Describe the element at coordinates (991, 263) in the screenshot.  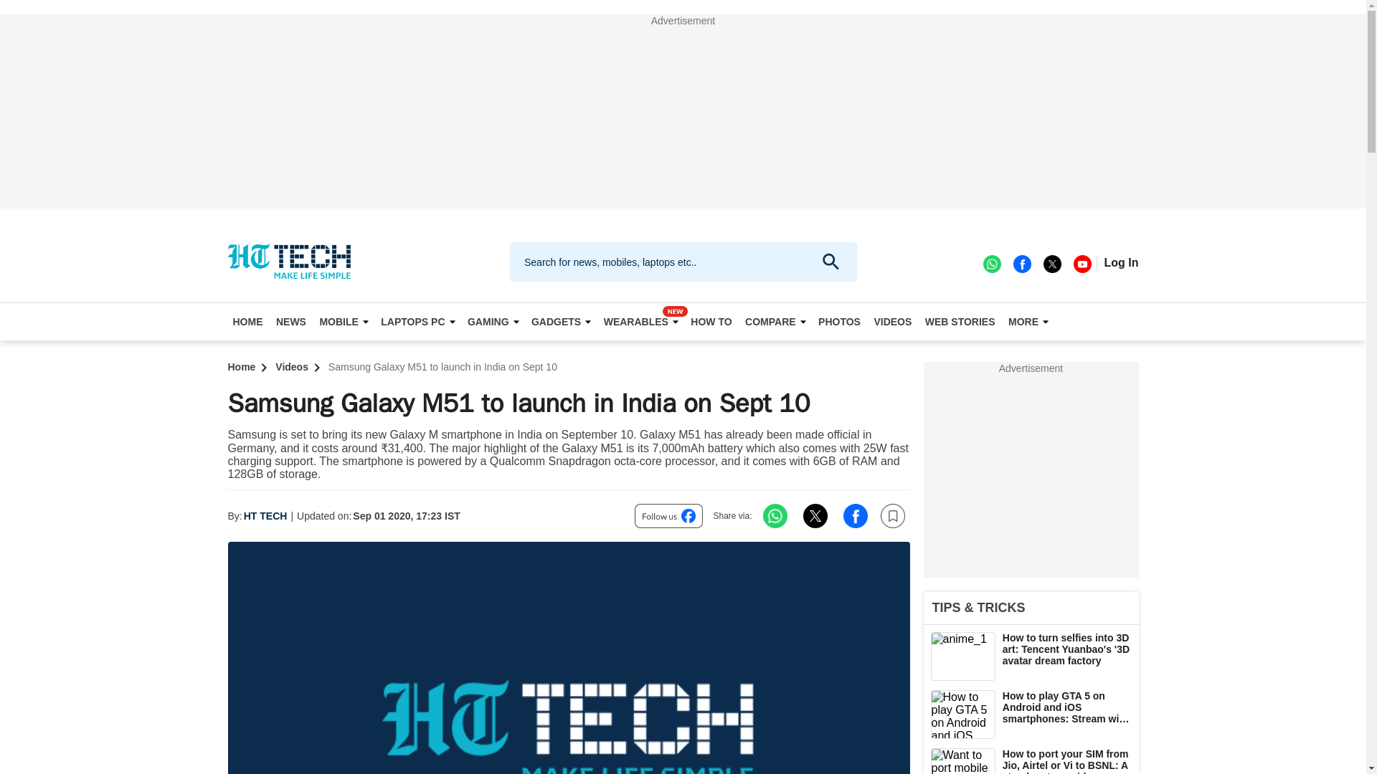
I see `WhatsApp channel` at that location.